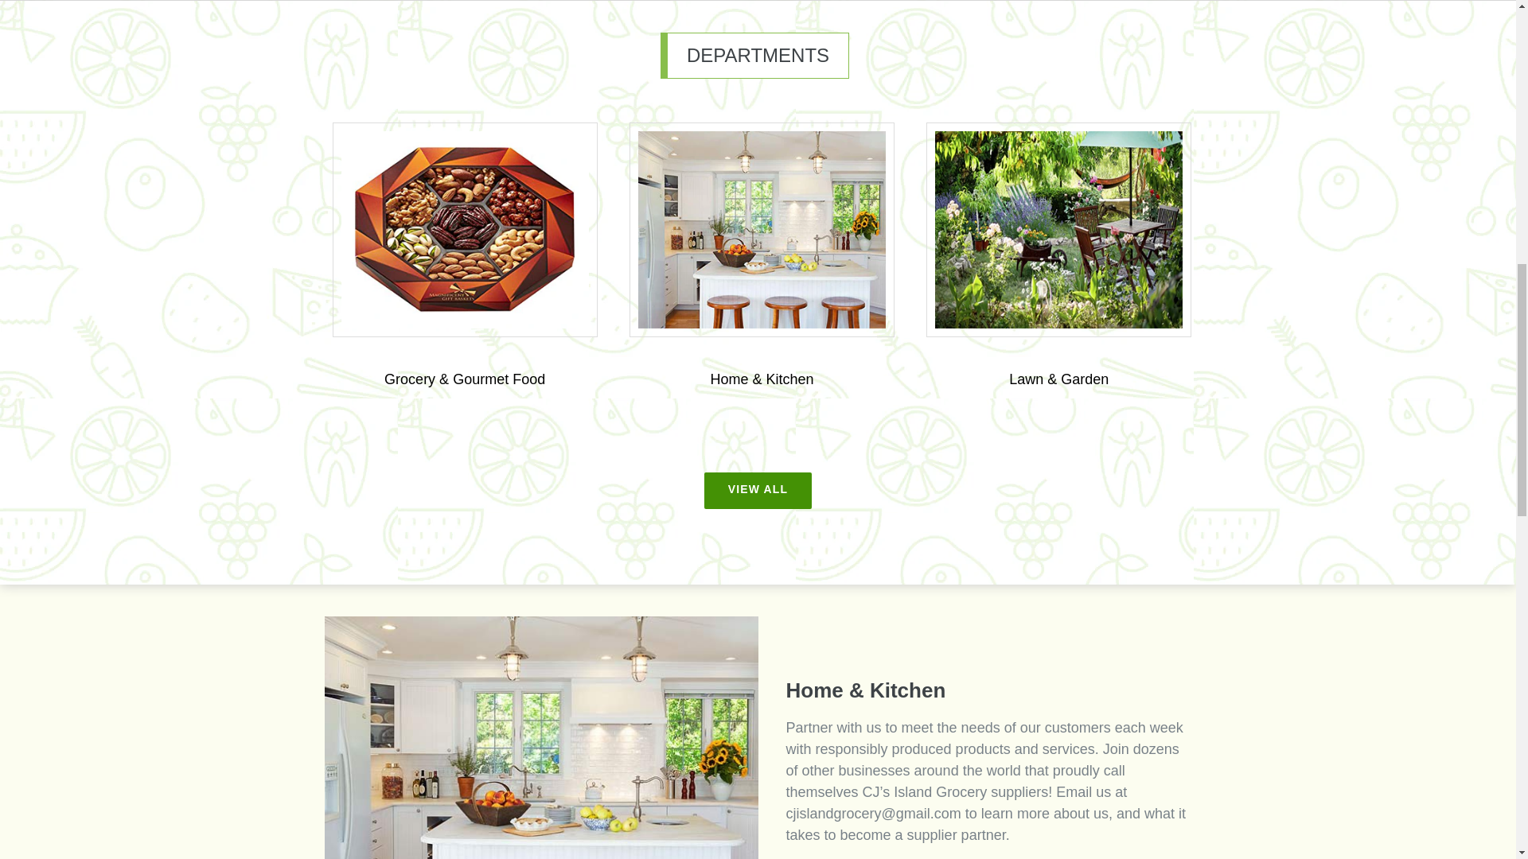 The height and width of the screenshot is (859, 1528). I want to click on VIEW ALL, so click(758, 491).